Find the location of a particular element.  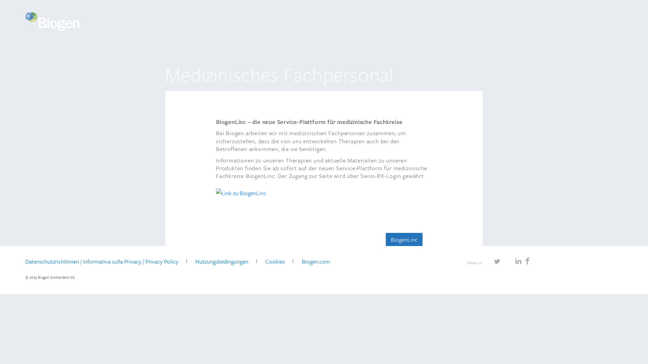

Cookies is located at coordinates (275, 262).